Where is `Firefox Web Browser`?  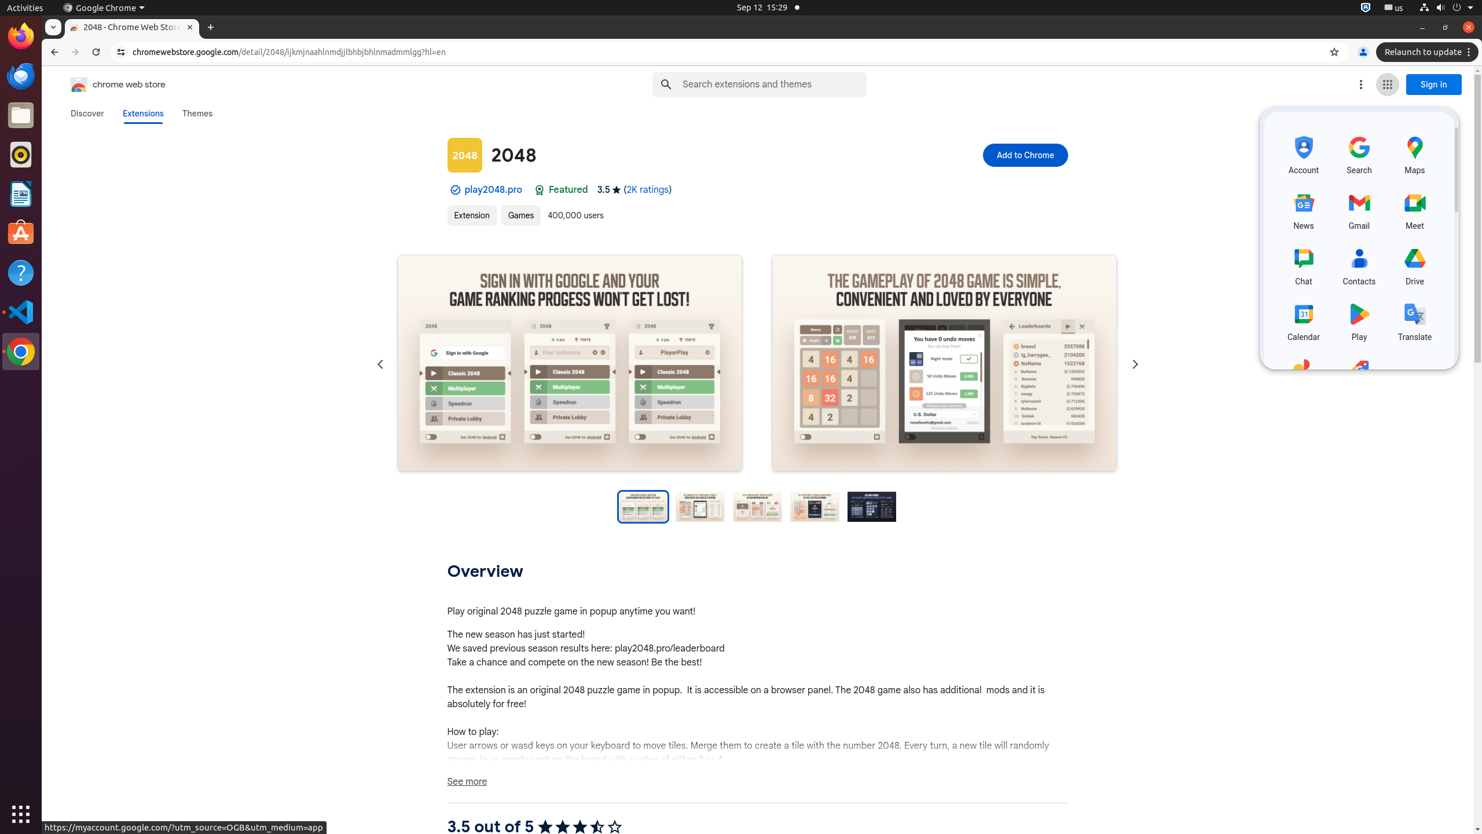 Firefox Web Browser is located at coordinates (21, 36).